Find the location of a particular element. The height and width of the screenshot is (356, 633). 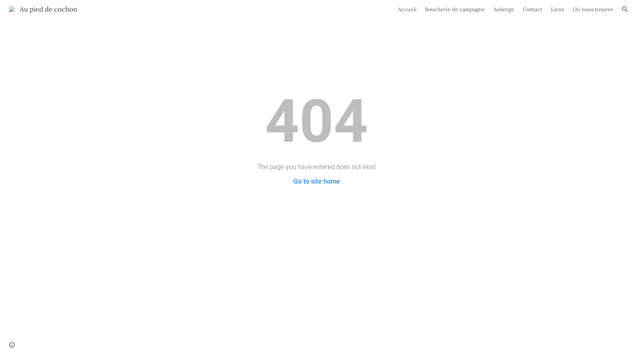

Auberge is located at coordinates (504, 9).